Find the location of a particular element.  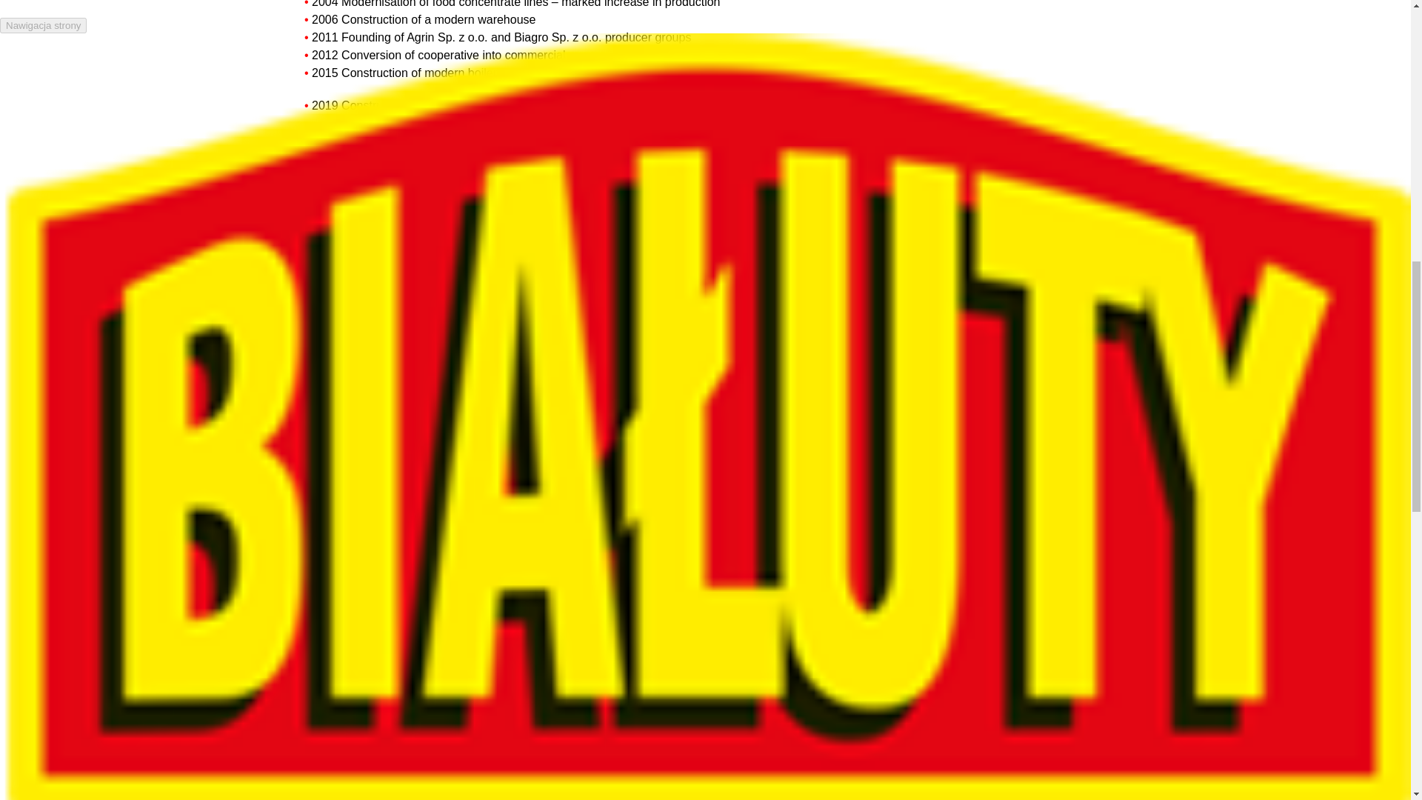

RECIPES is located at coordinates (283, 21).